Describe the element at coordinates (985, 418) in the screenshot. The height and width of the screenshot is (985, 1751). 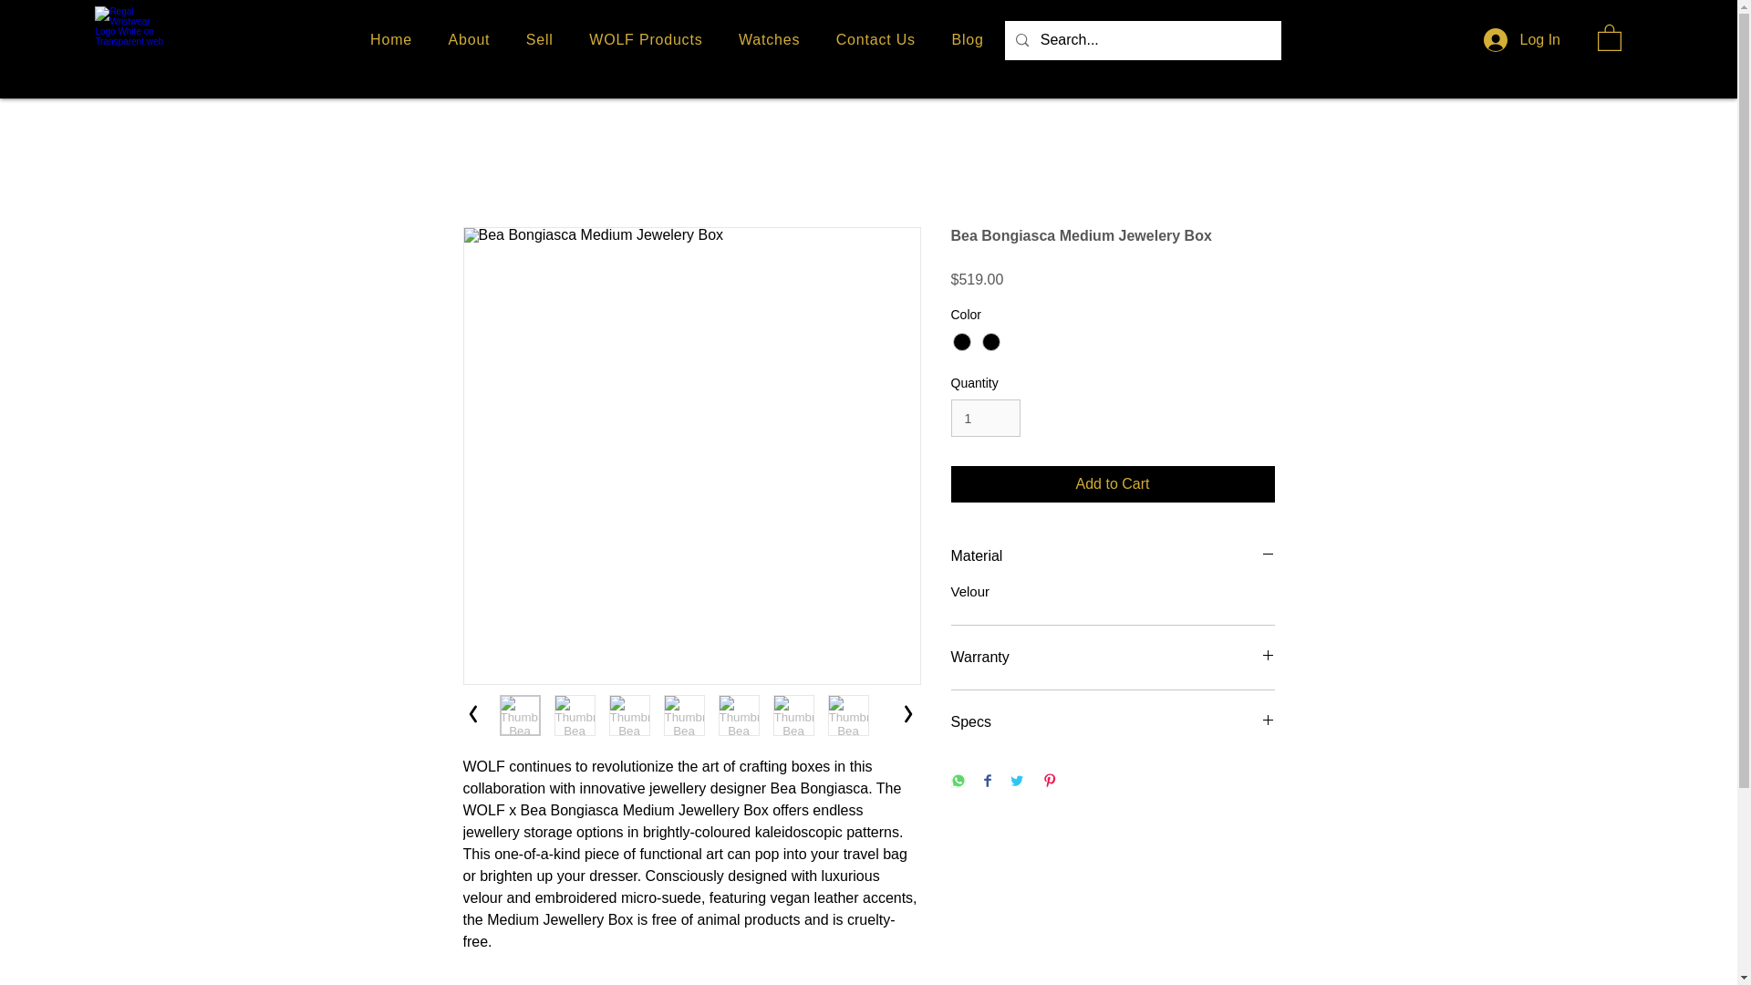
I see `1` at that location.